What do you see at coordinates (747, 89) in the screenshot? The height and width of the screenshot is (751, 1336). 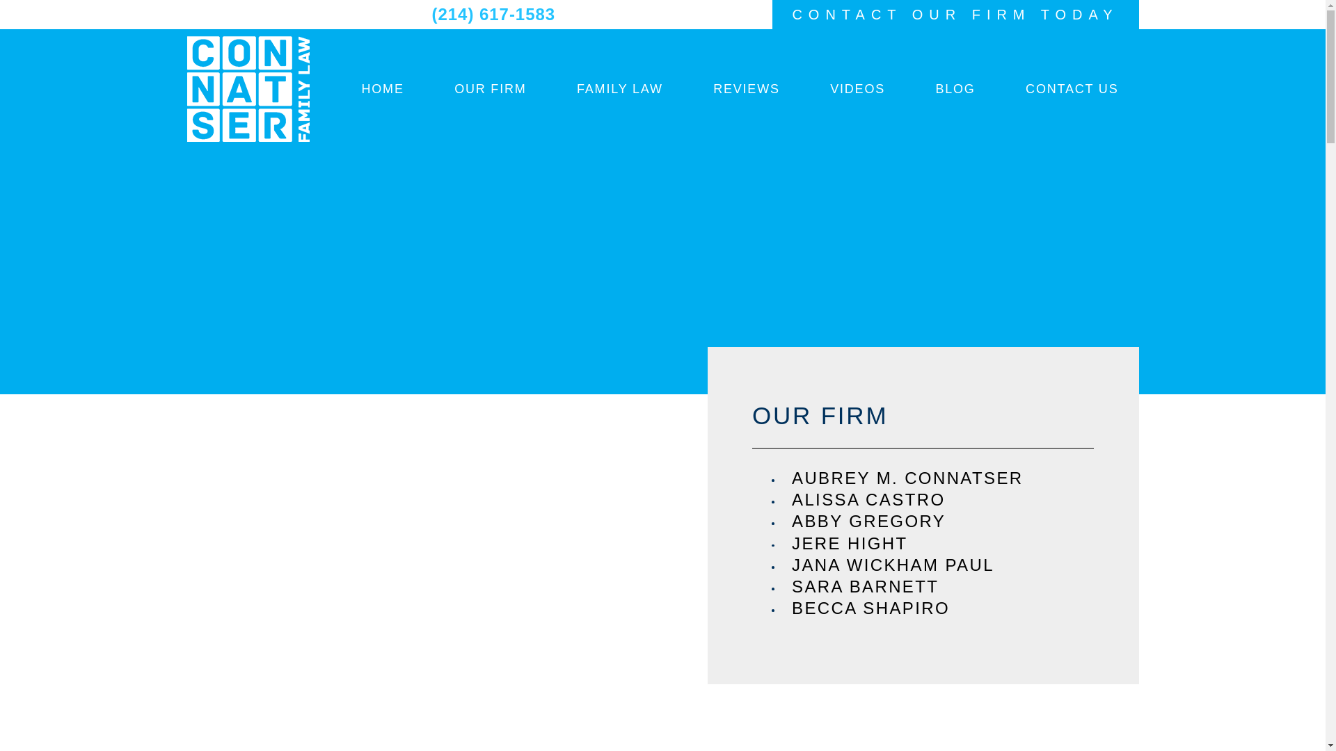 I see `REVIEWS` at bounding box center [747, 89].